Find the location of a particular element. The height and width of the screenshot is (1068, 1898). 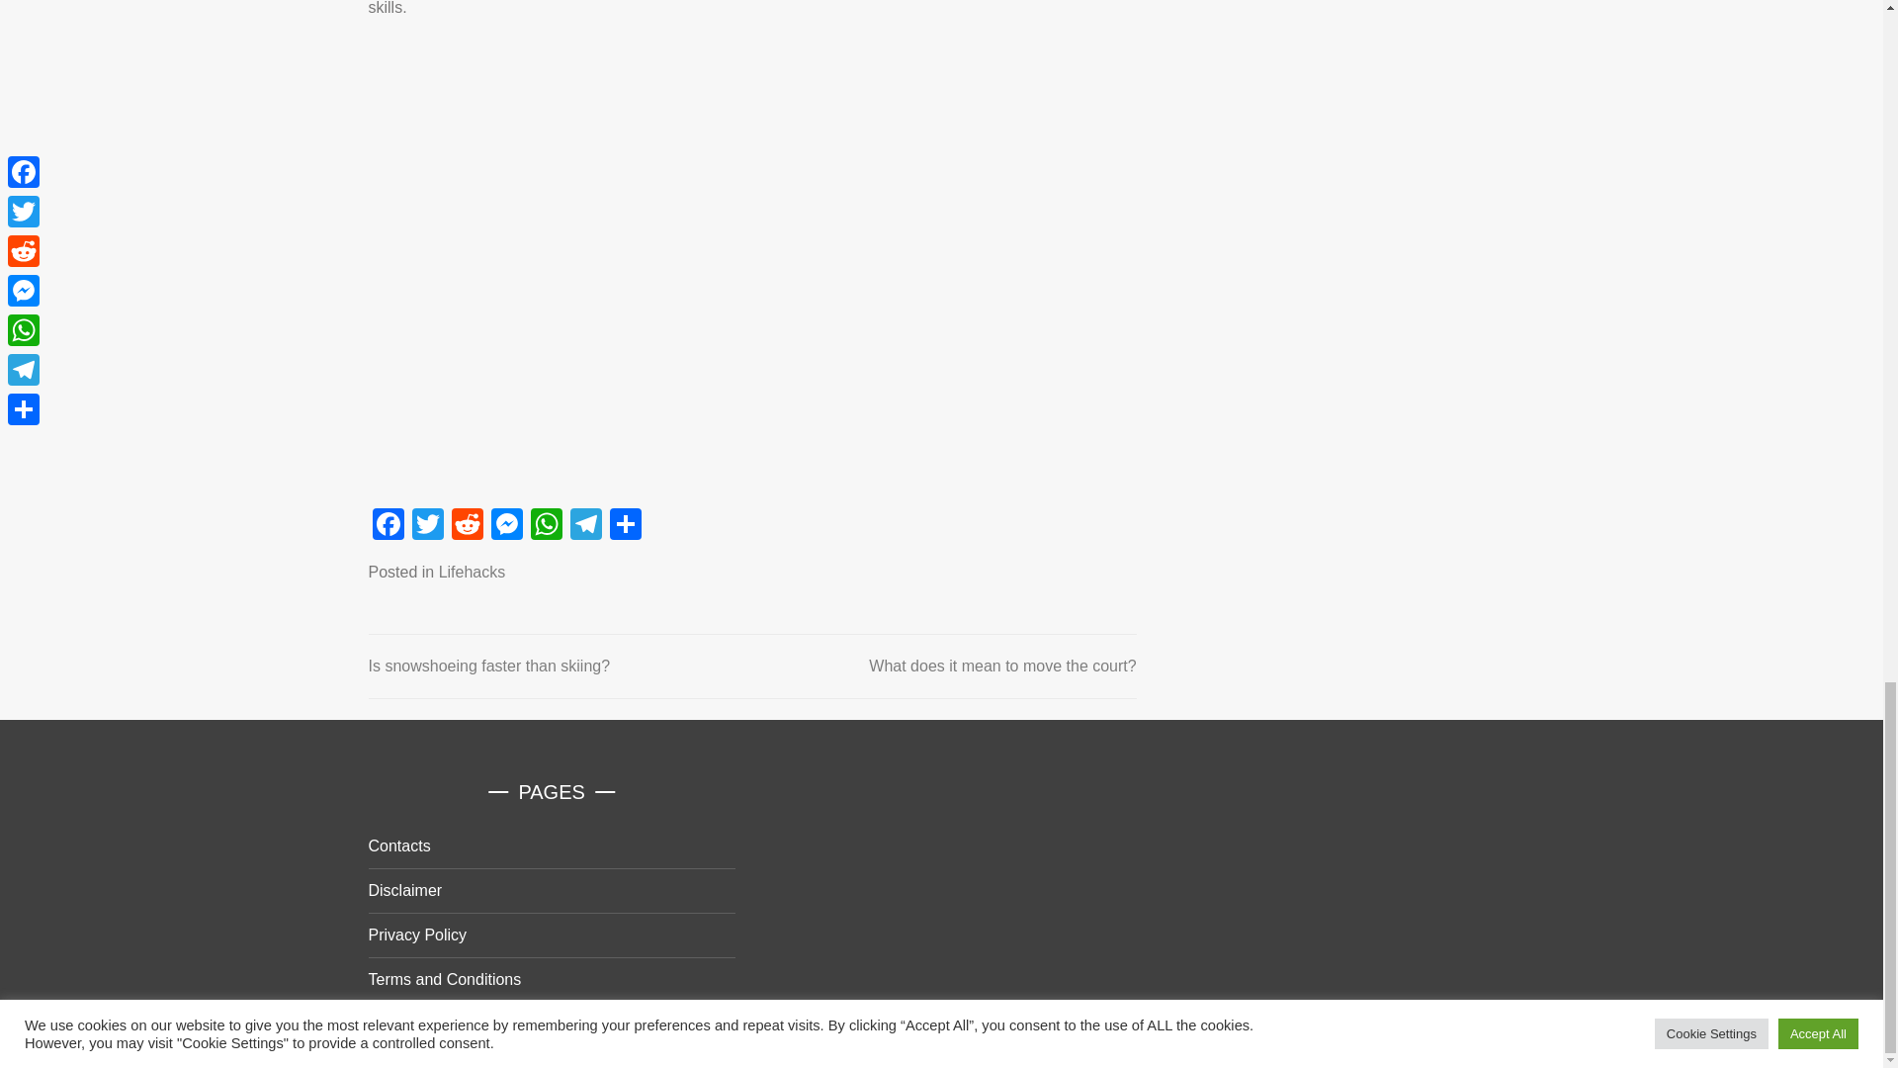

What does it mean to move the court? is located at coordinates (1002, 666).